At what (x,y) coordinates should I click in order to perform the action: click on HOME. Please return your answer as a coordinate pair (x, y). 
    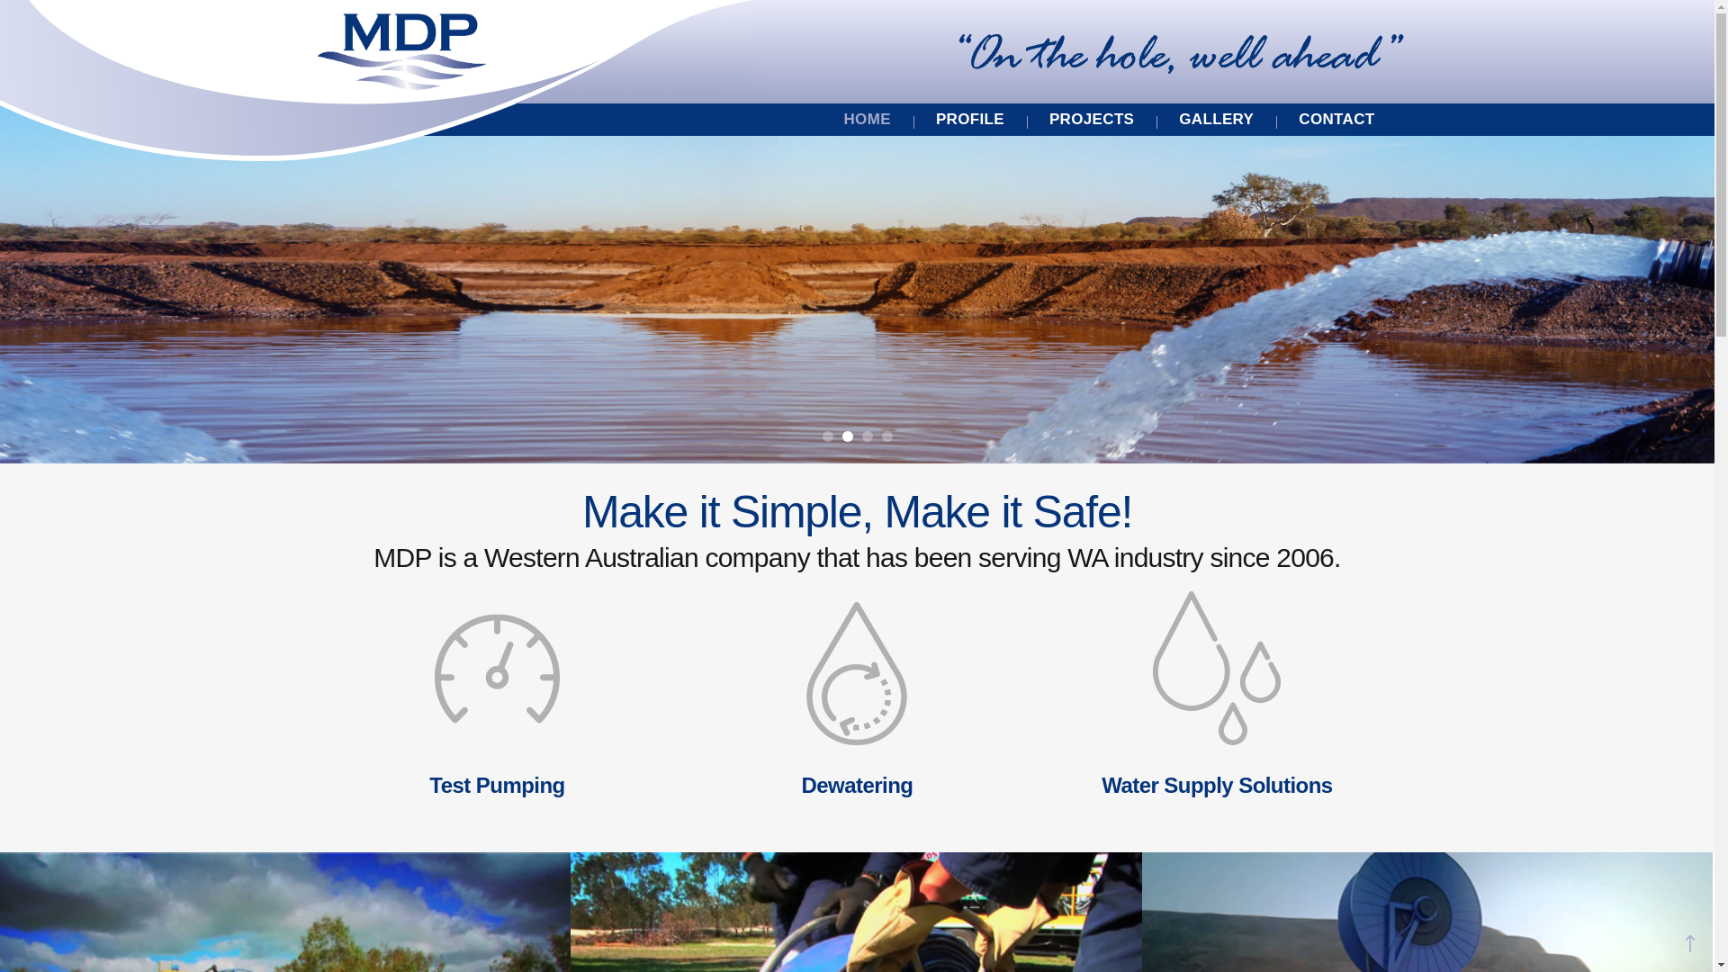
    Looking at the image, I should click on (868, 120).